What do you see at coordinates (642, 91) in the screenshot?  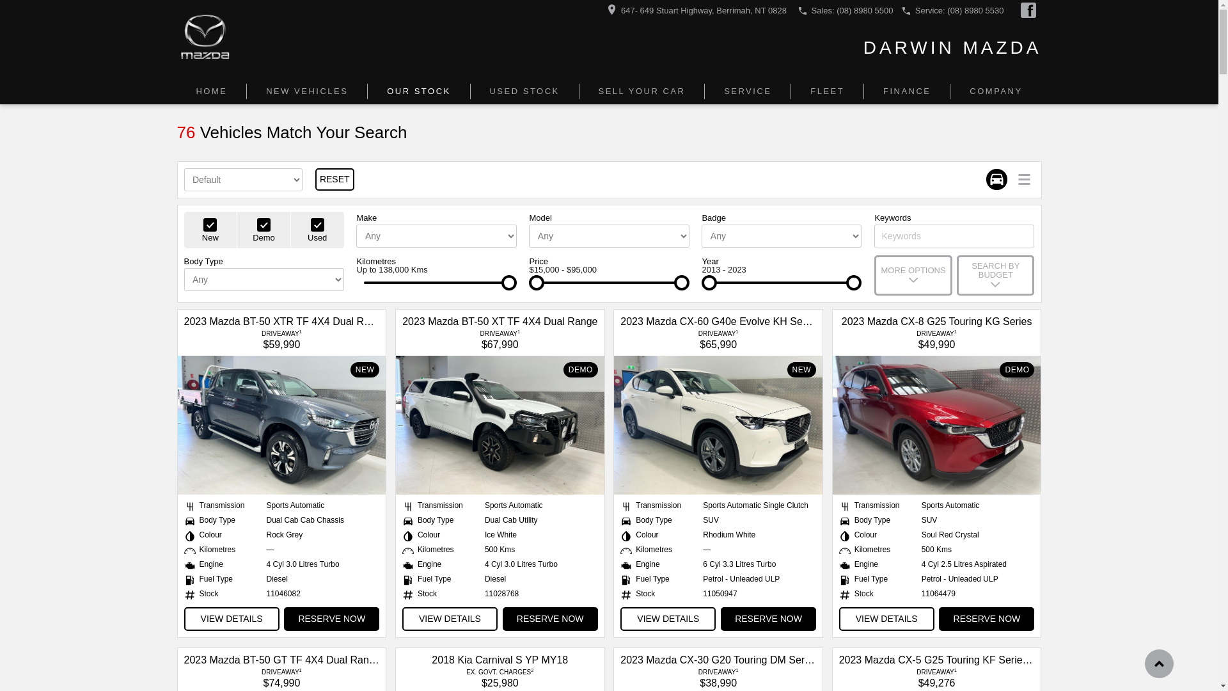 I see `SELL YOUR CAR` at bounding box center [642, 91].